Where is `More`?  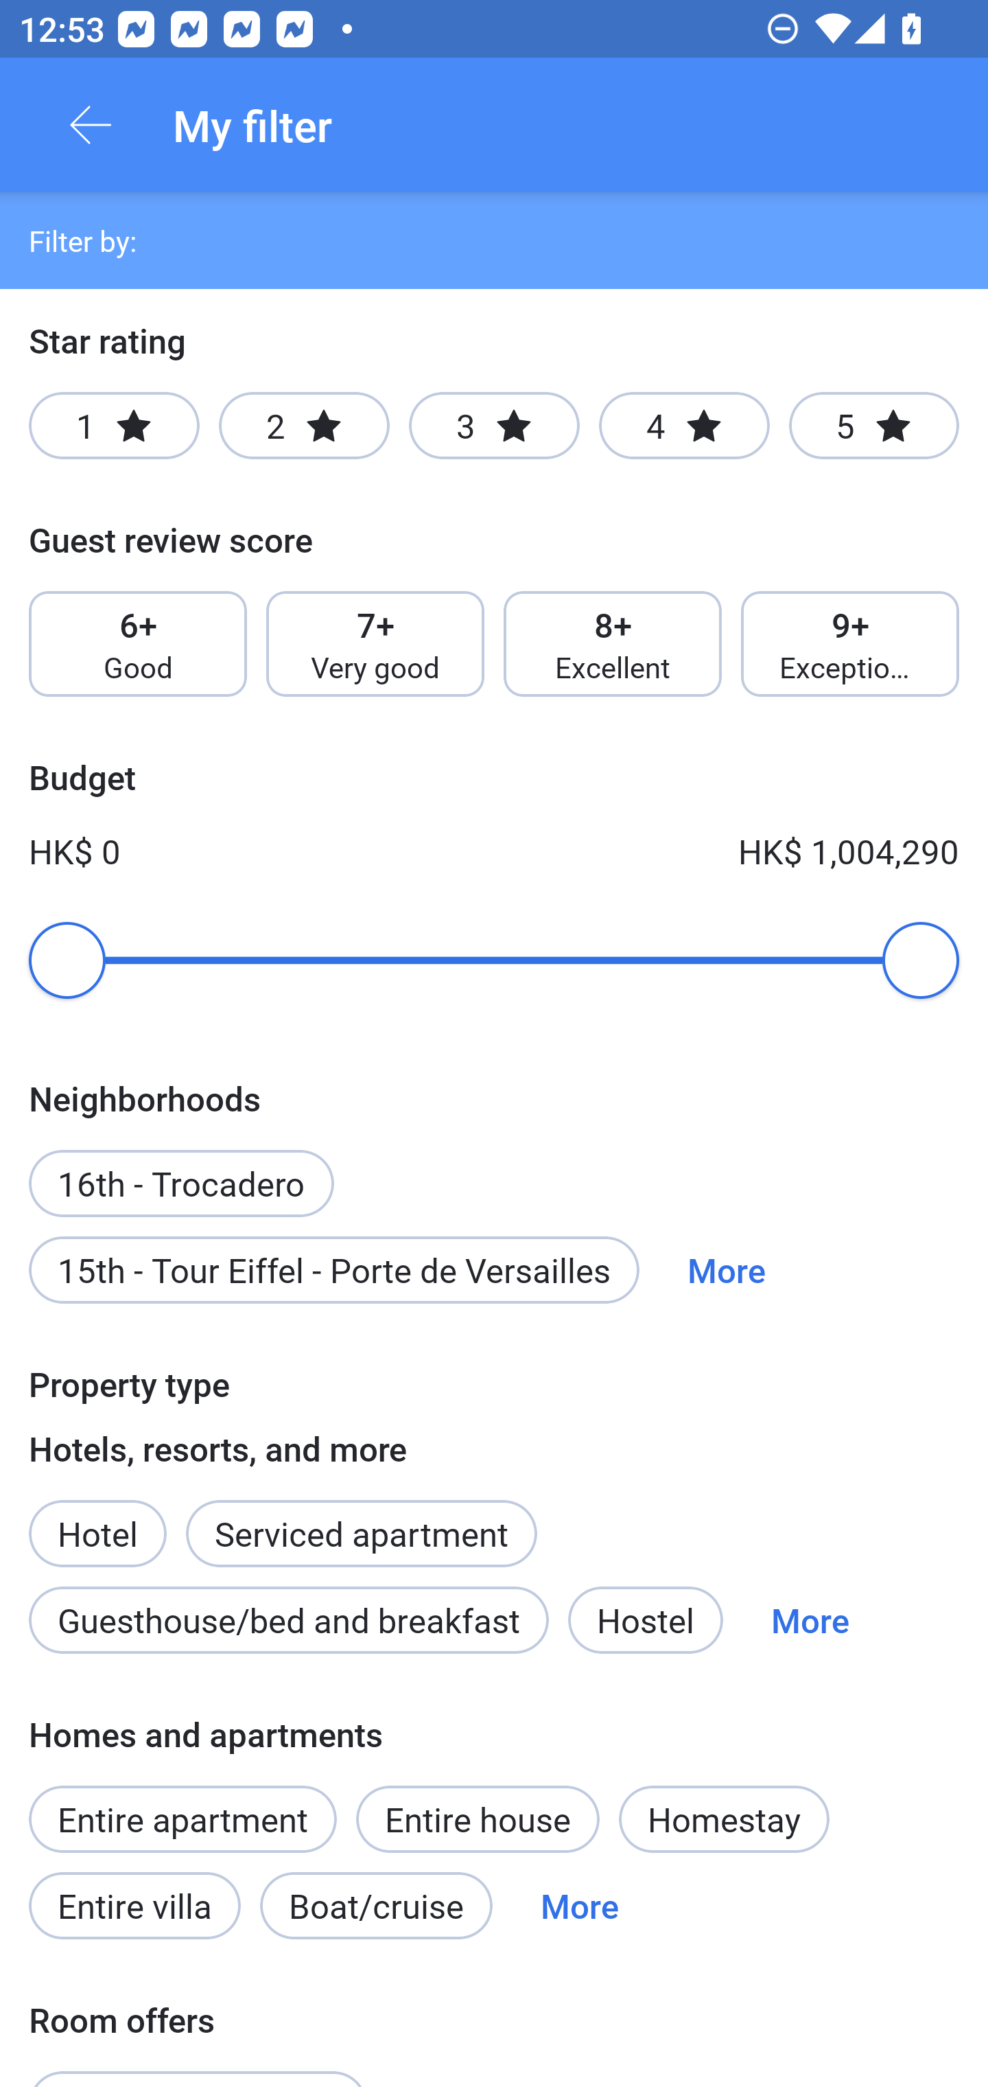
More is located at coordinates (726, 1270).